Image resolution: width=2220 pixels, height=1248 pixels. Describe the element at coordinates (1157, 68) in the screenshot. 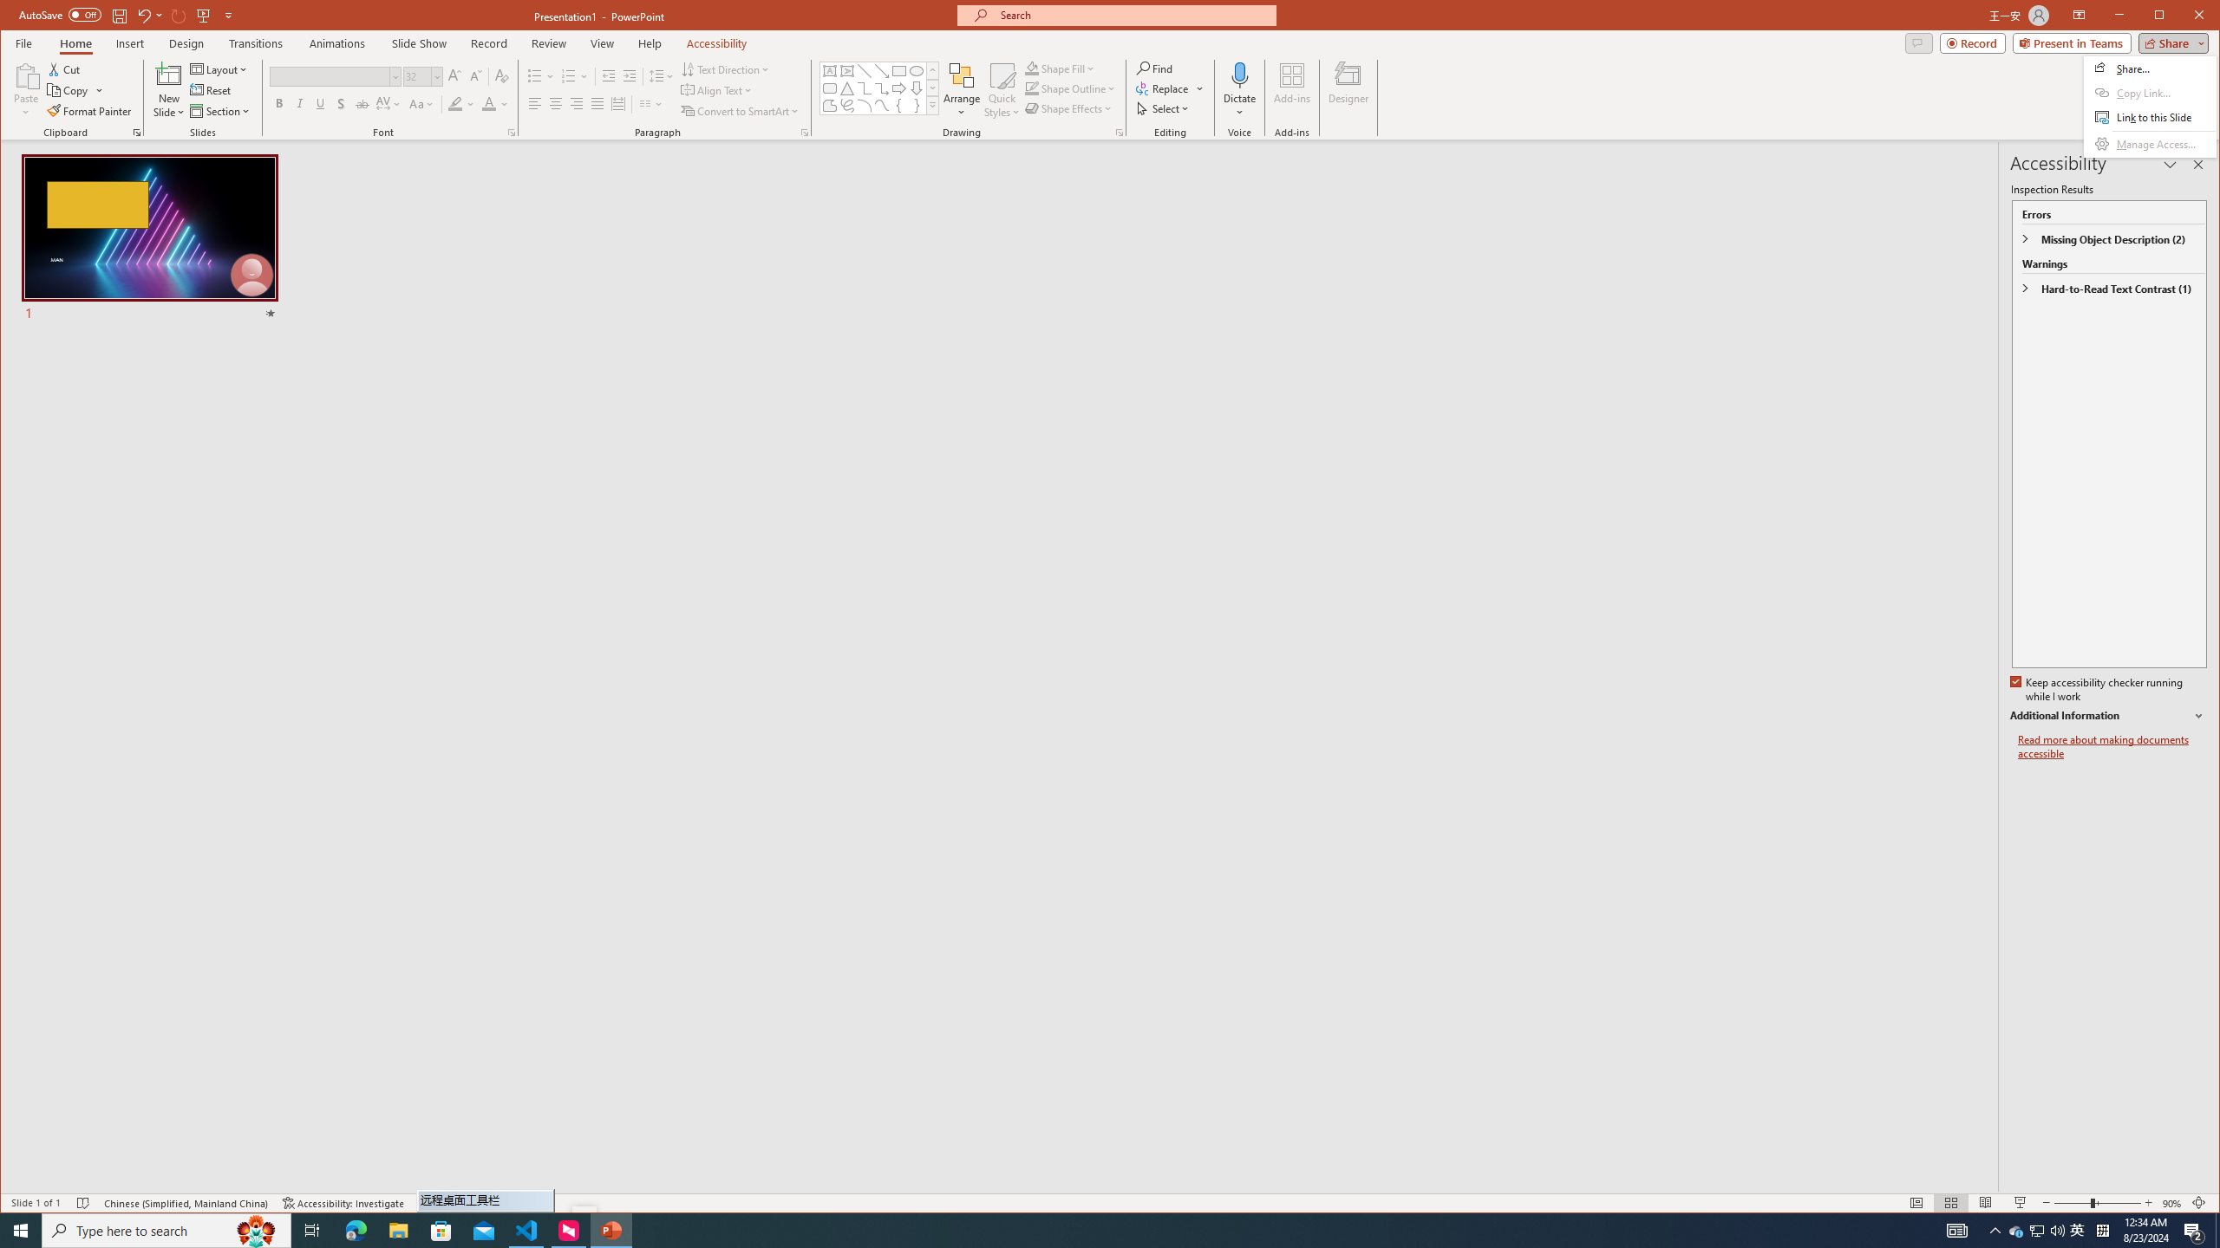

I see `Find...` at that location.